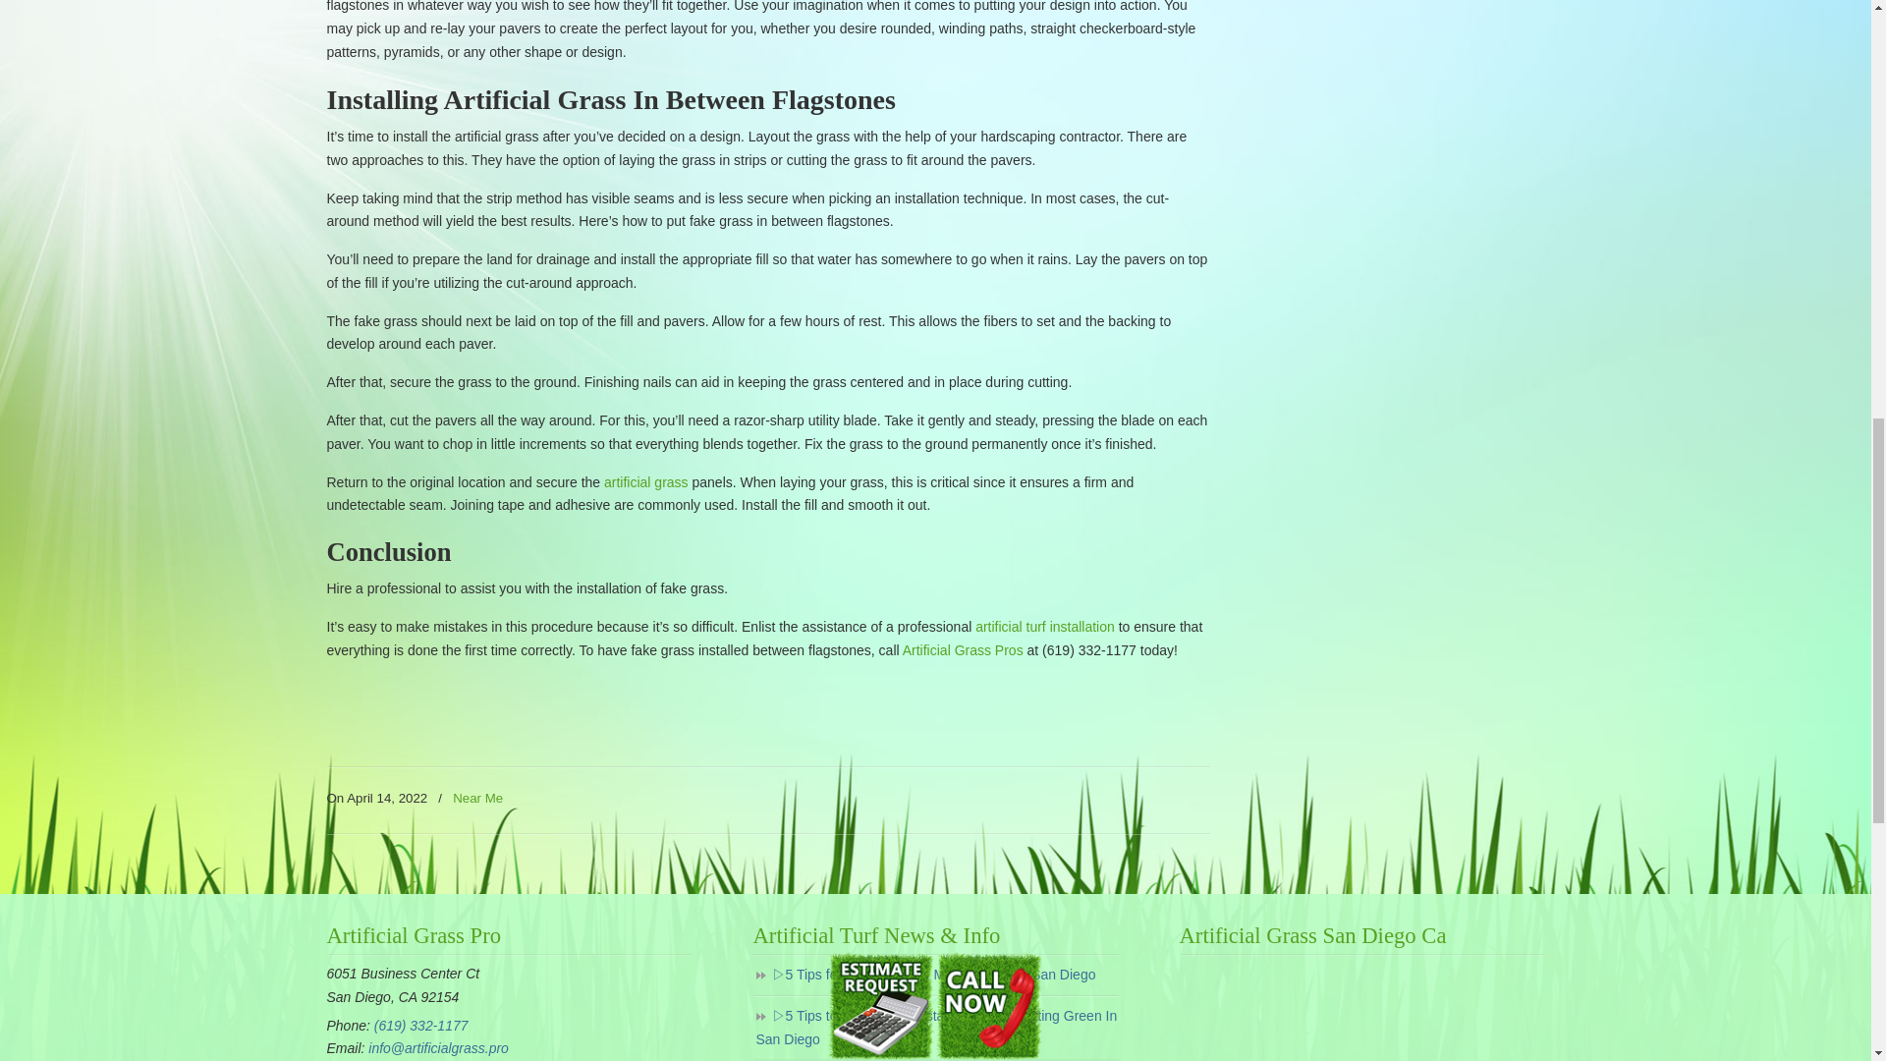 Image resolution: width=1886 pixels, height=1061 pixels. I want to click on Phone, so click(420, 1025).